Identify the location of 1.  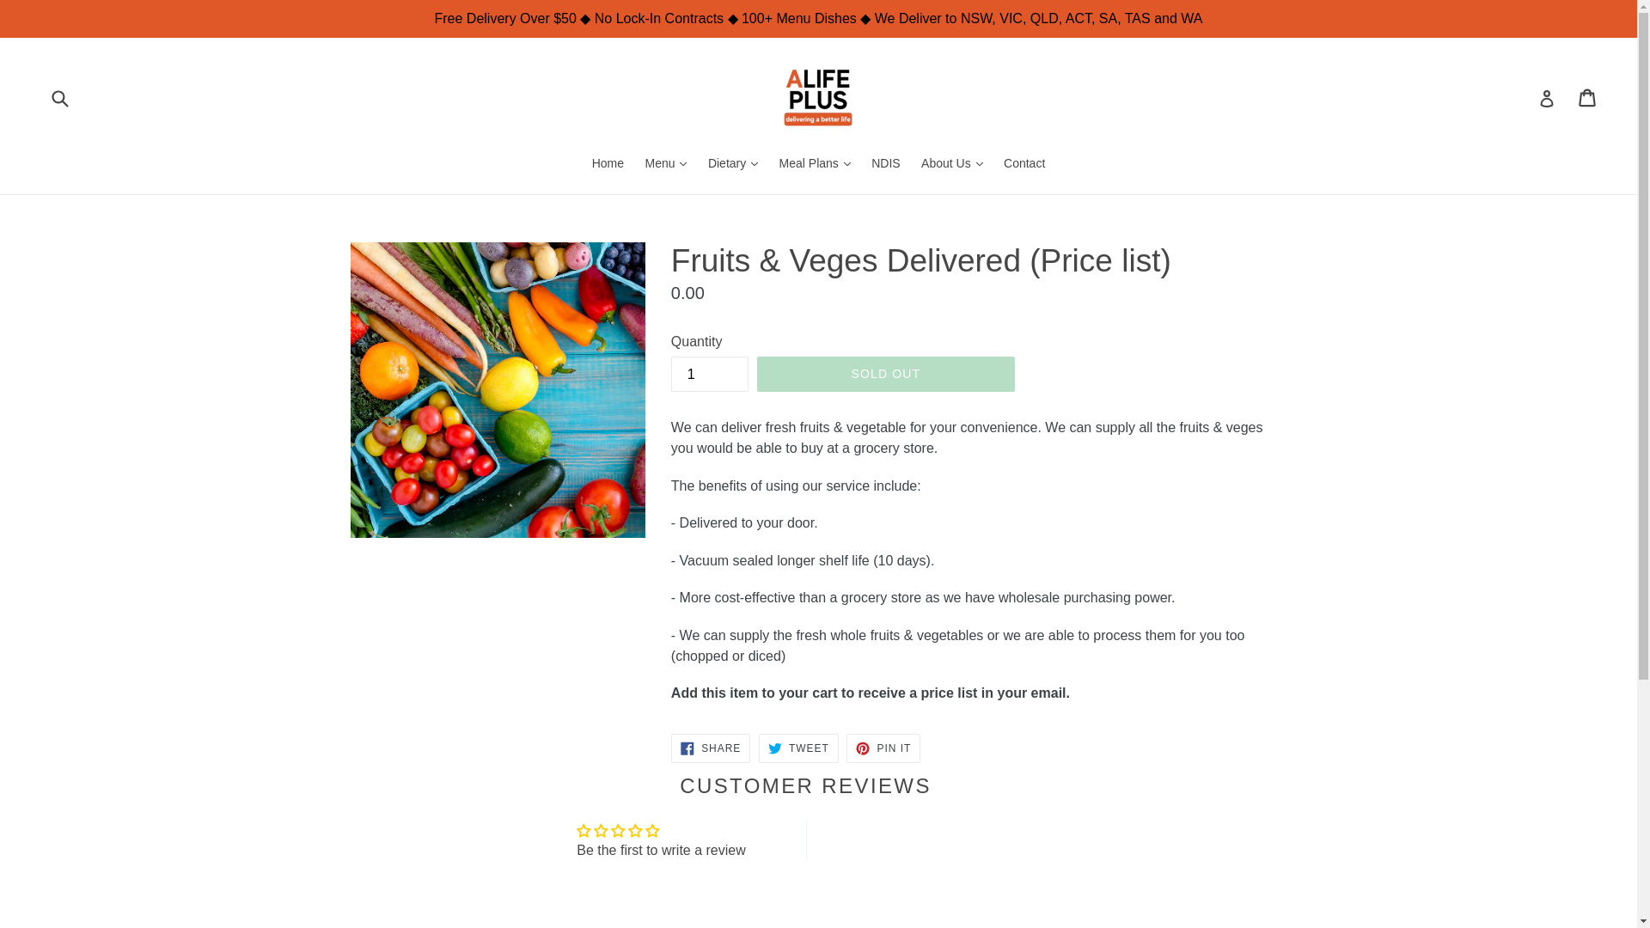
(883, 748).